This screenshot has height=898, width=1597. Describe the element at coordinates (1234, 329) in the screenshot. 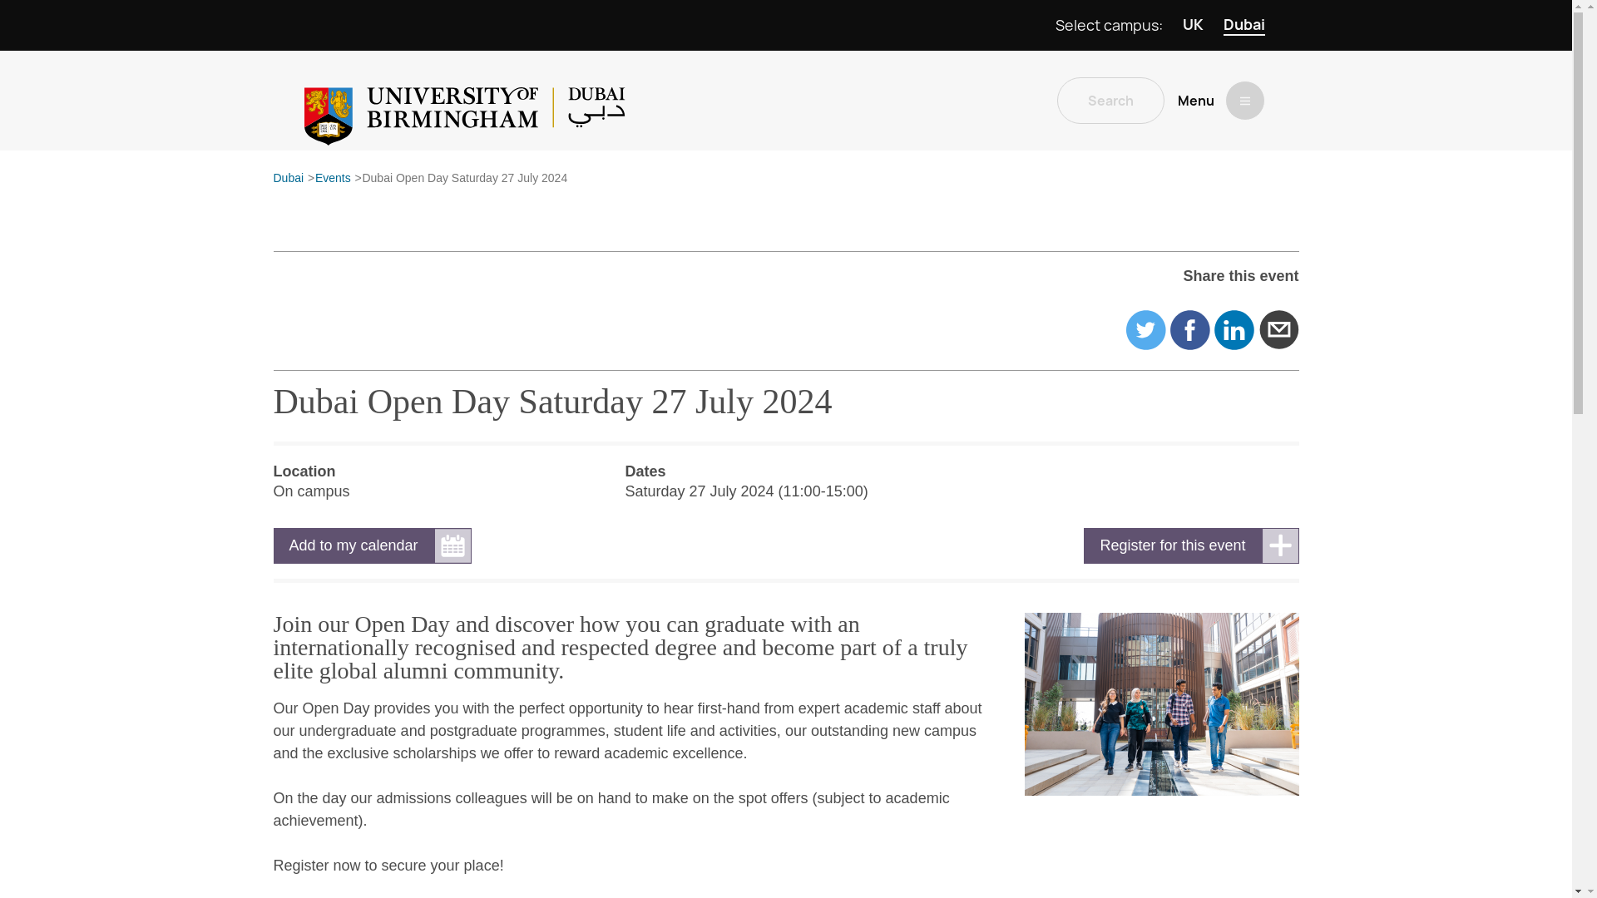

I see `Share on linkedin` at that location.